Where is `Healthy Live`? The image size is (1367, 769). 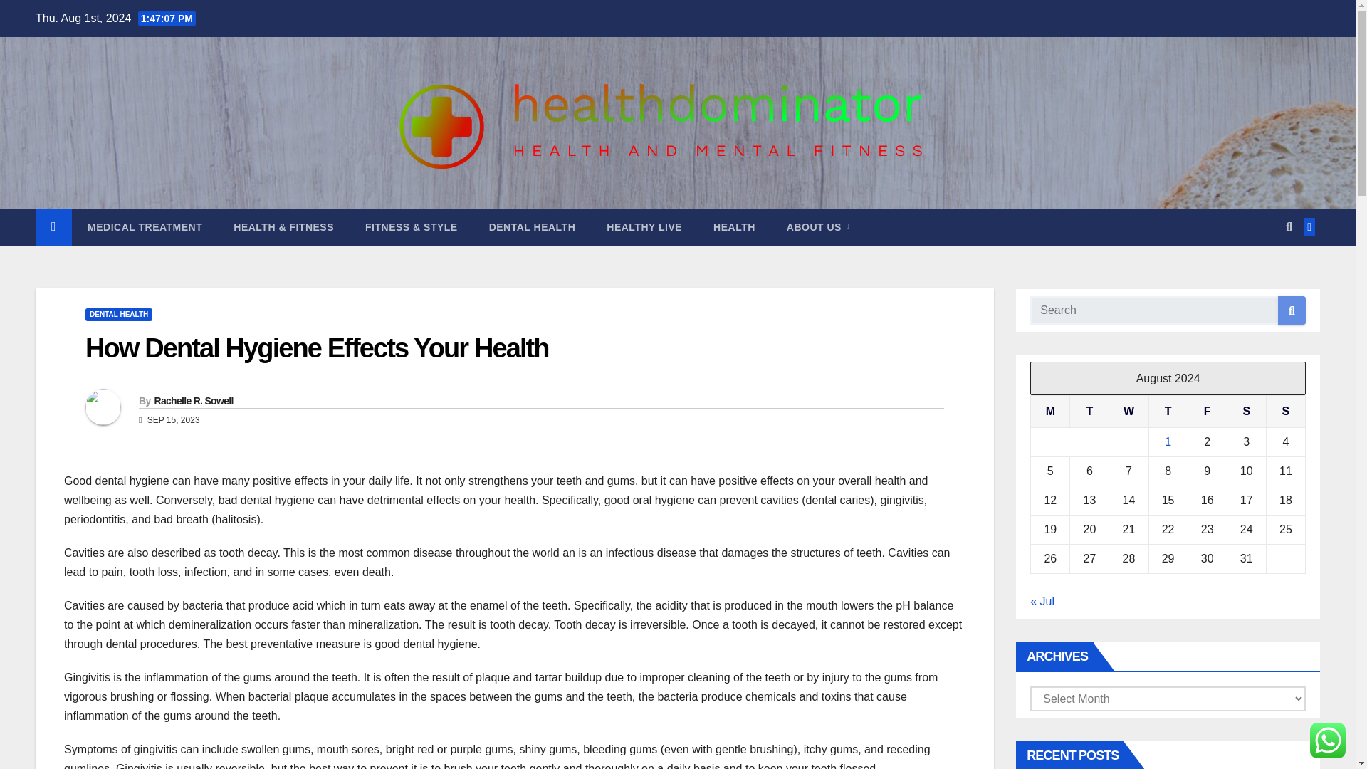 Healthy Live is located at coordinates (644, 226).